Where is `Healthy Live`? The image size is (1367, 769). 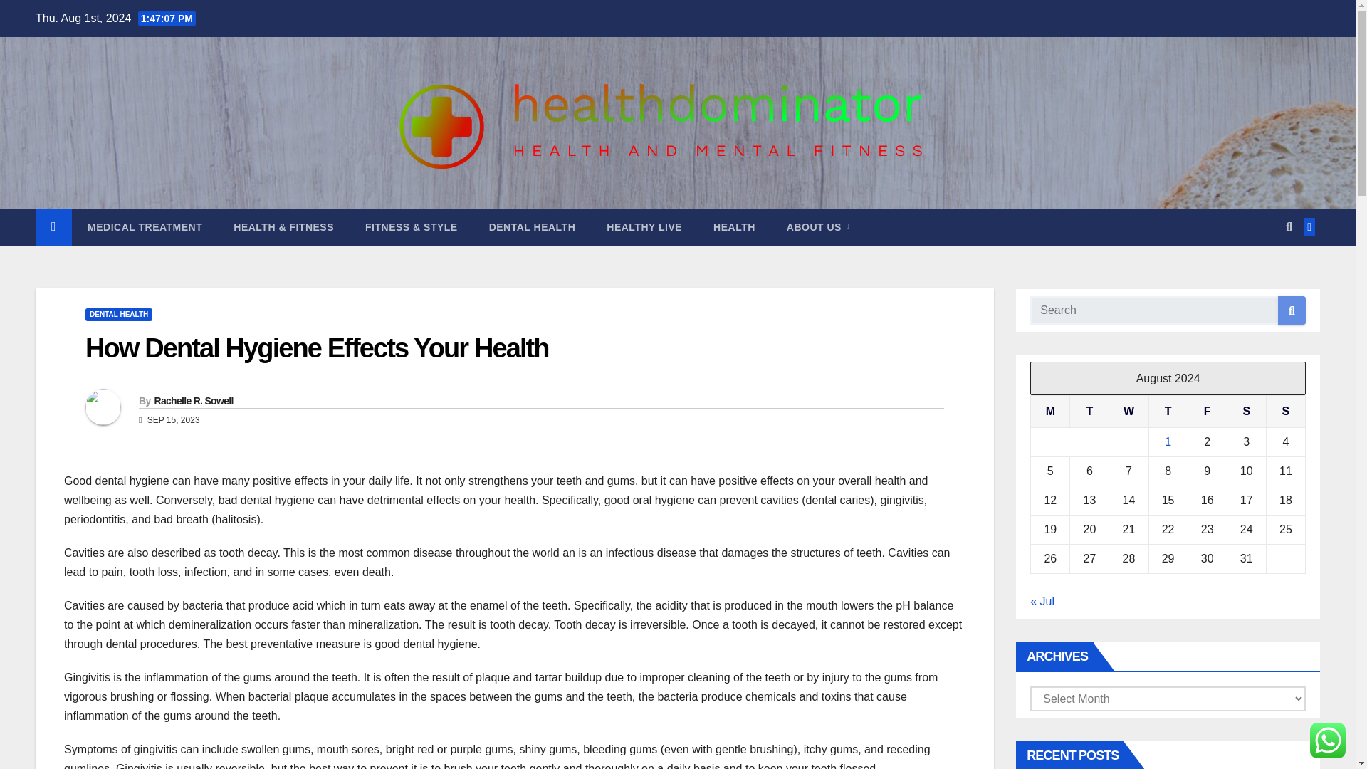 Healthy Live is located at coordinates (644, 226).